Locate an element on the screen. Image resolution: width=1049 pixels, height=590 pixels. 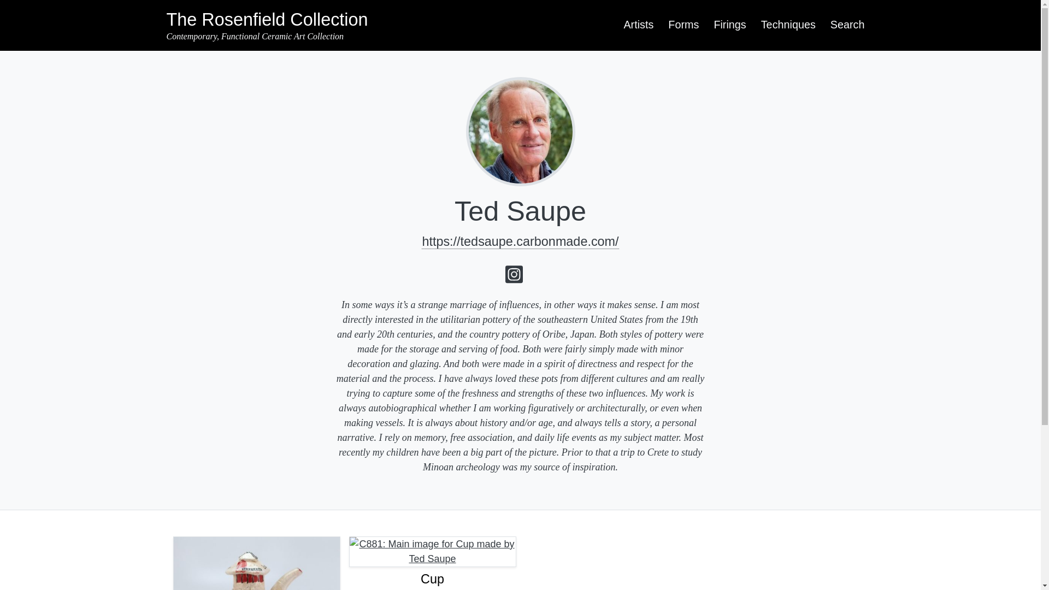
Firings is located at coordinates (730, 25).